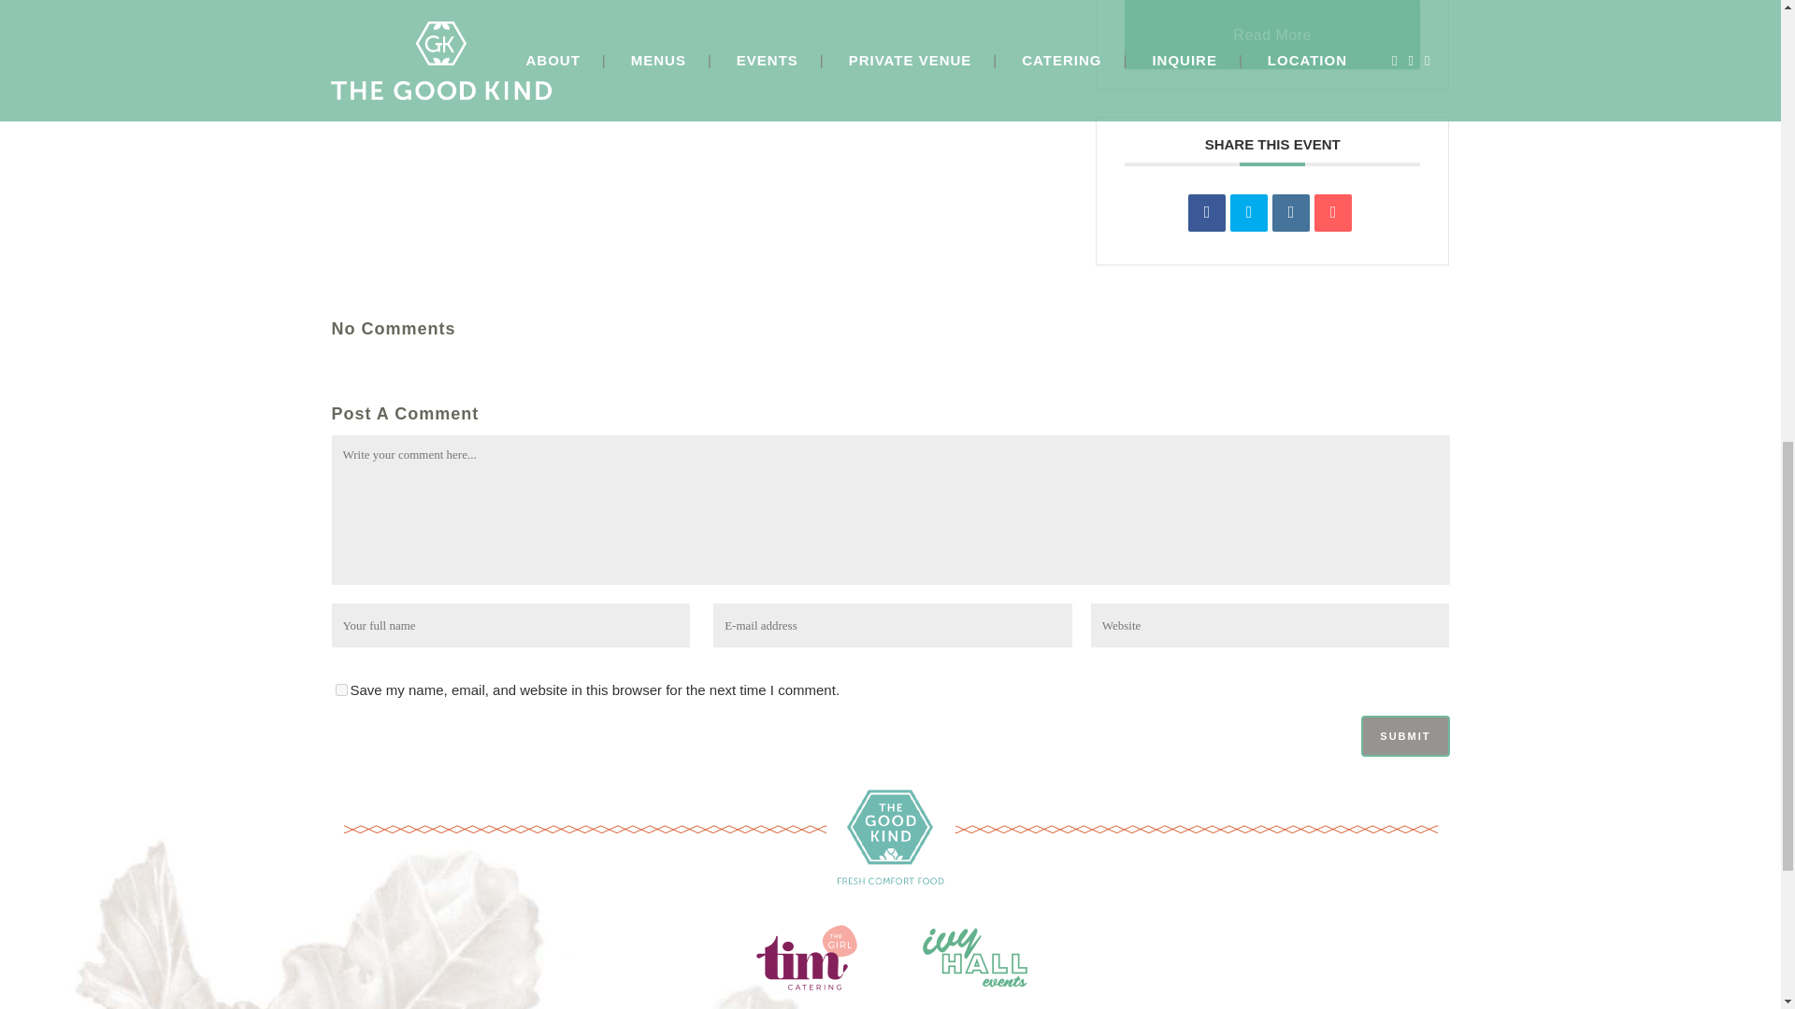 This screenshot has height=1009, width=1795. Describe the element at coordinates (1273, 35) in the screenshot. I see `Read More` at that location.